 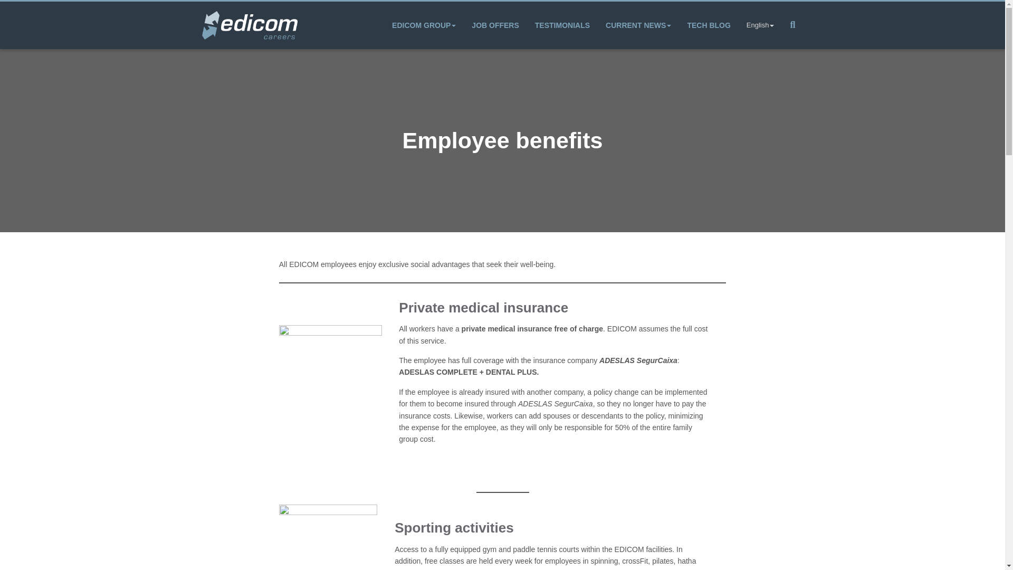 What do you see at coordinates (708, 25) in the screenshot?
I see `Tech Blog` at bounding box center [708, 25].